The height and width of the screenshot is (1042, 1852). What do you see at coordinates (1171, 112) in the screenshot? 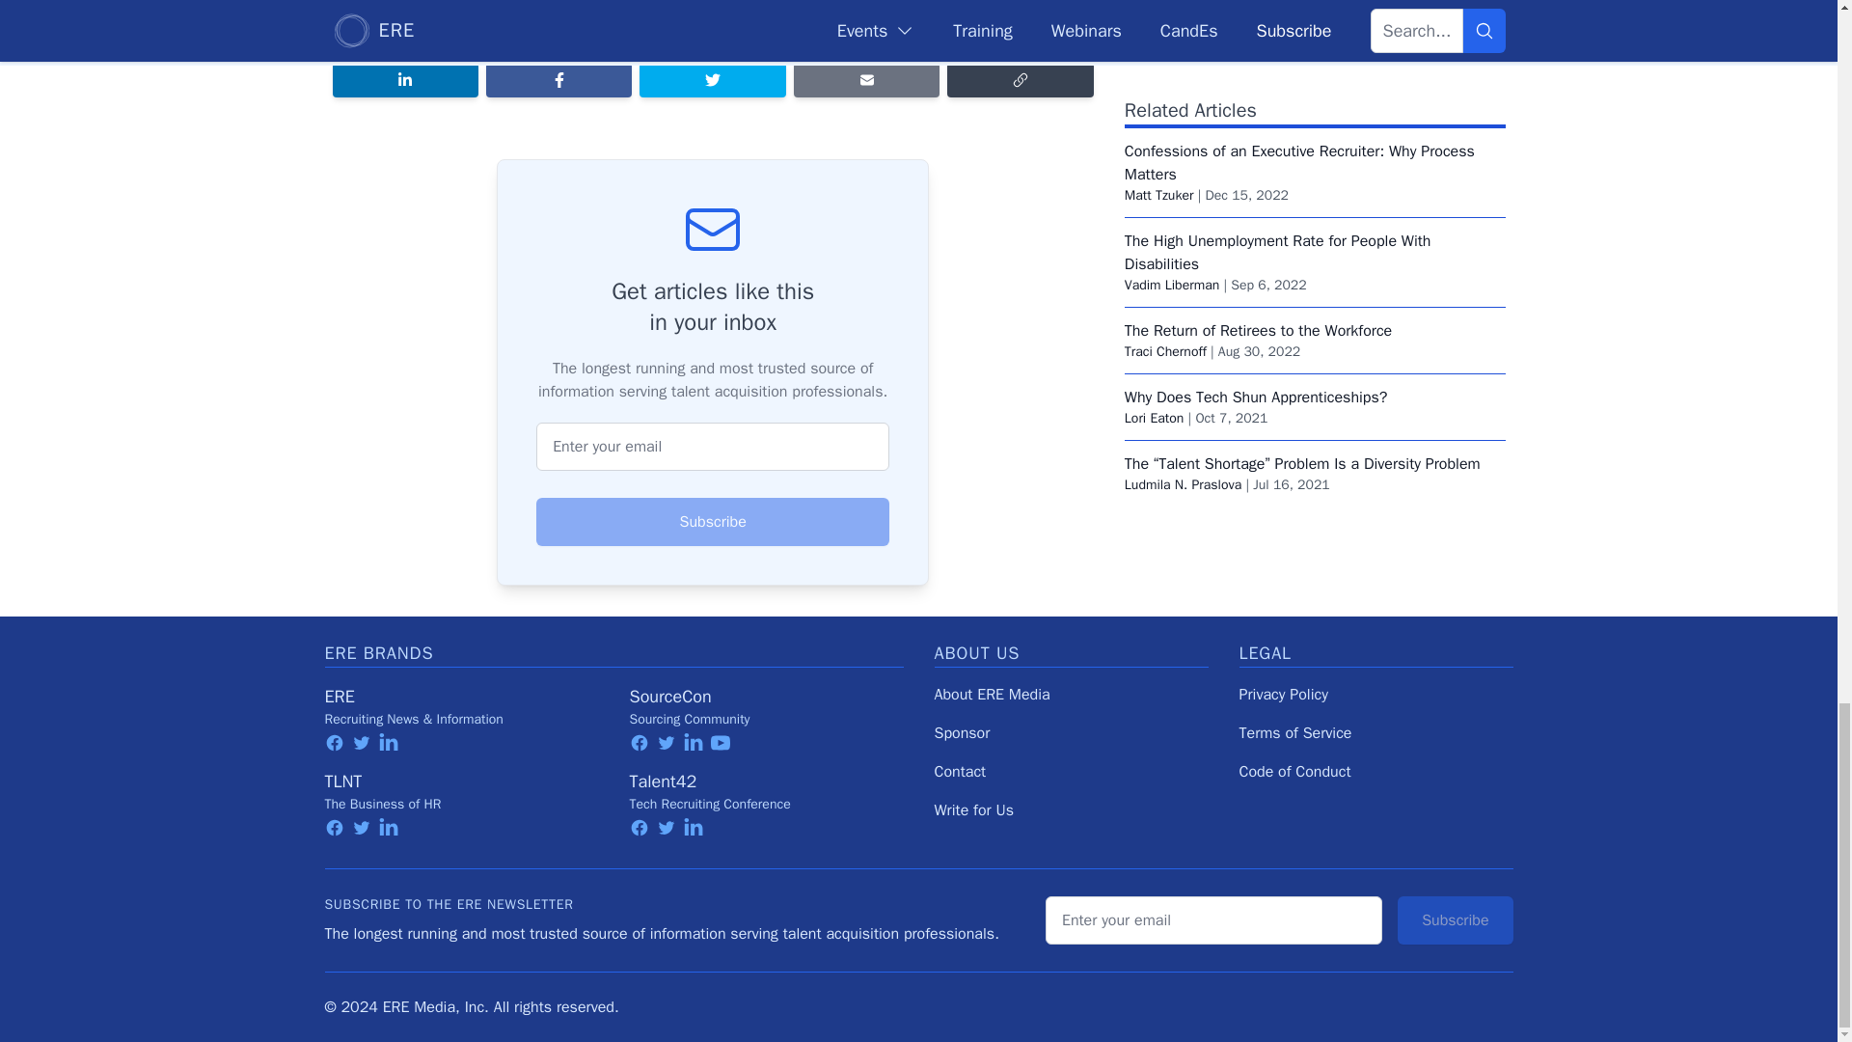
I see `Vadim Liberman` at bounding box center [1171, 112].